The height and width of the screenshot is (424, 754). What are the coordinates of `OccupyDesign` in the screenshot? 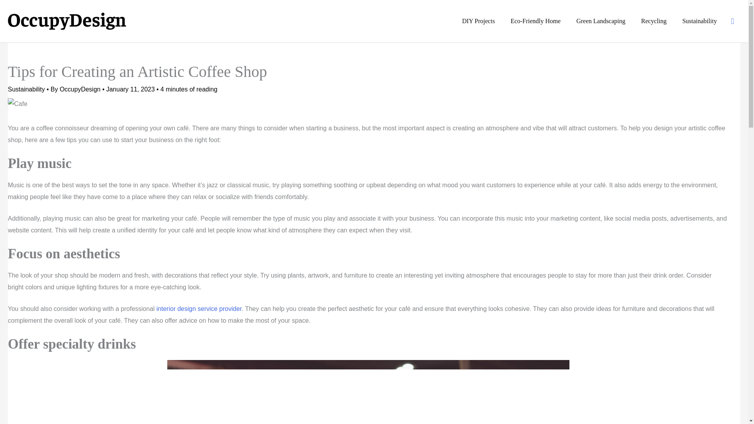 It's located at (81, 90).